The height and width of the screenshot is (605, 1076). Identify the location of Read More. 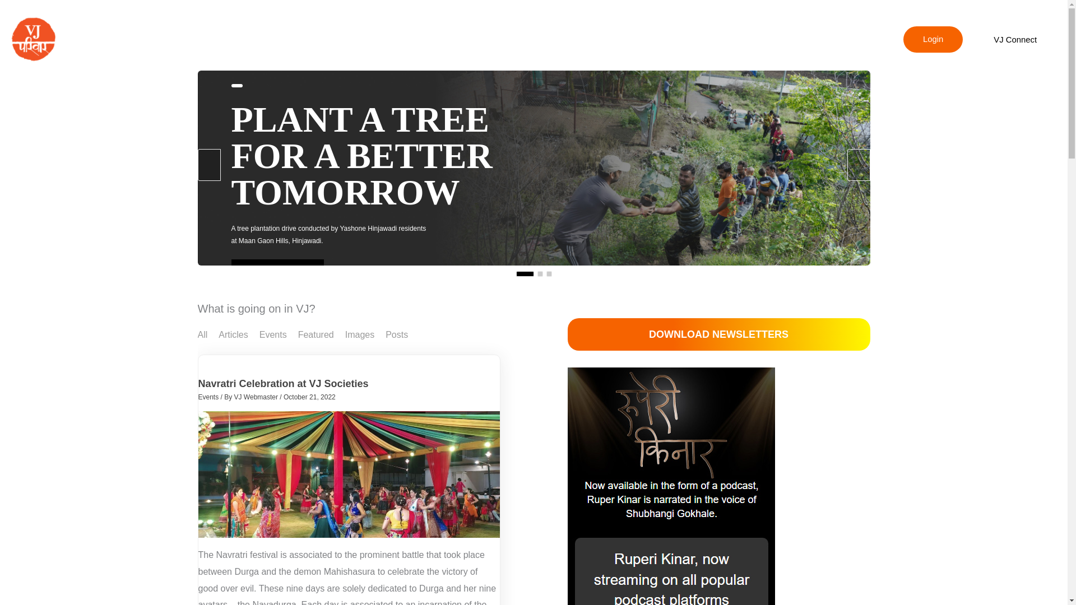
(277, 272).